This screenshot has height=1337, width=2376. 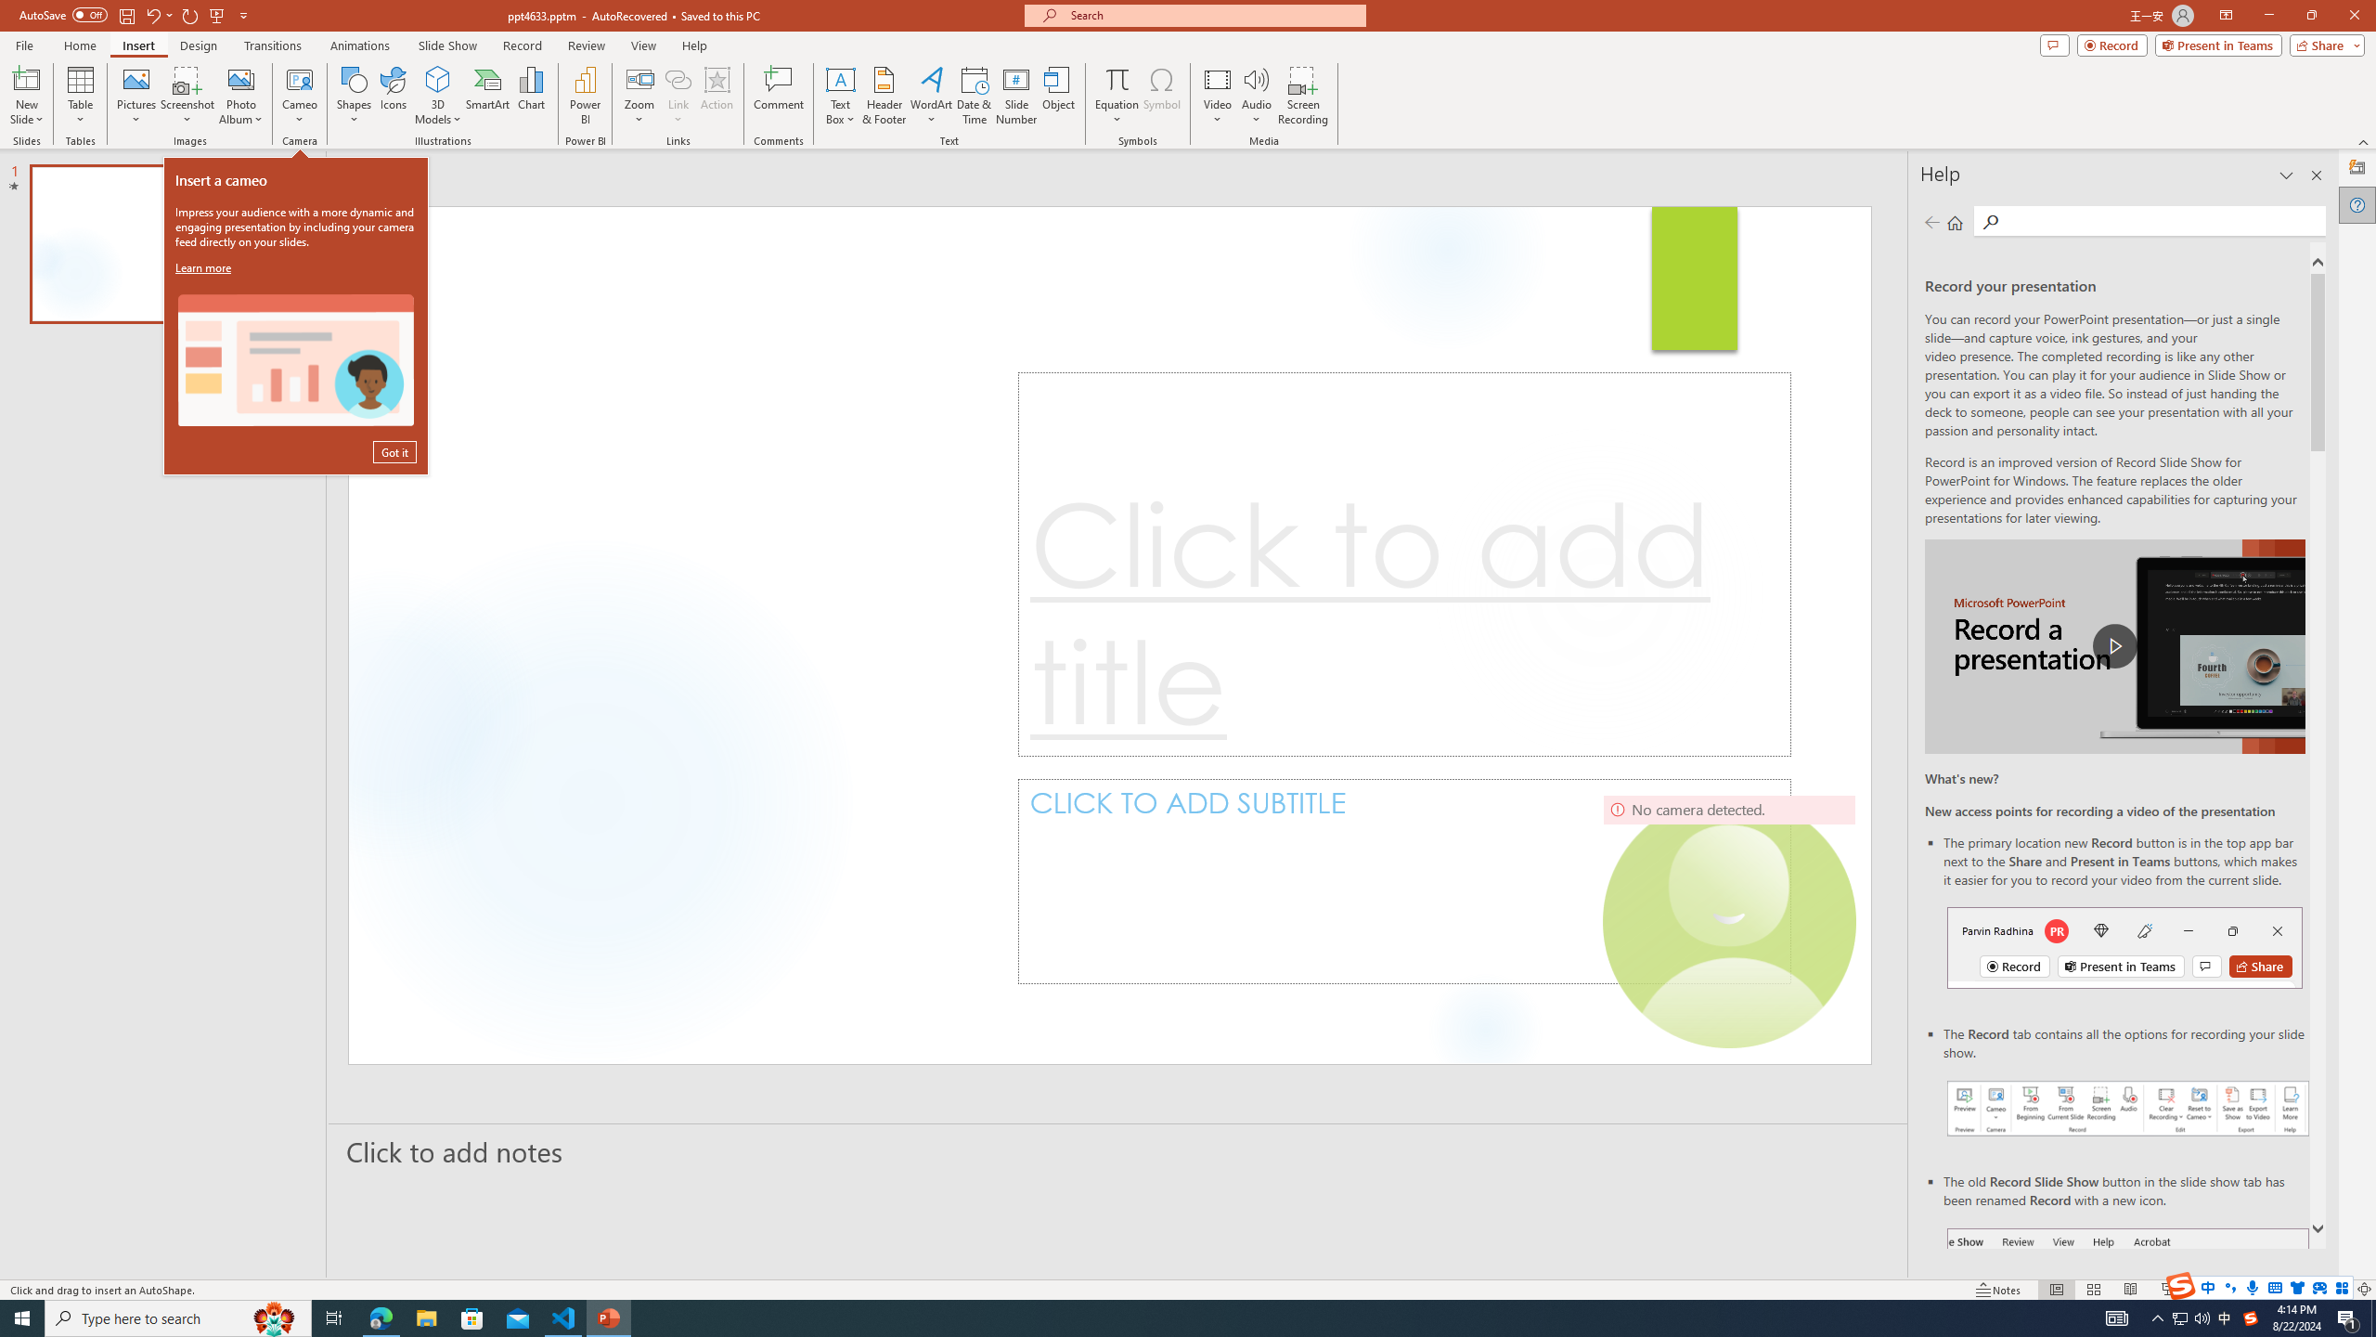 What do you see at coordinates (394, 452) in the screenshot?
I see `Got it` at bounding box center [394, 452].